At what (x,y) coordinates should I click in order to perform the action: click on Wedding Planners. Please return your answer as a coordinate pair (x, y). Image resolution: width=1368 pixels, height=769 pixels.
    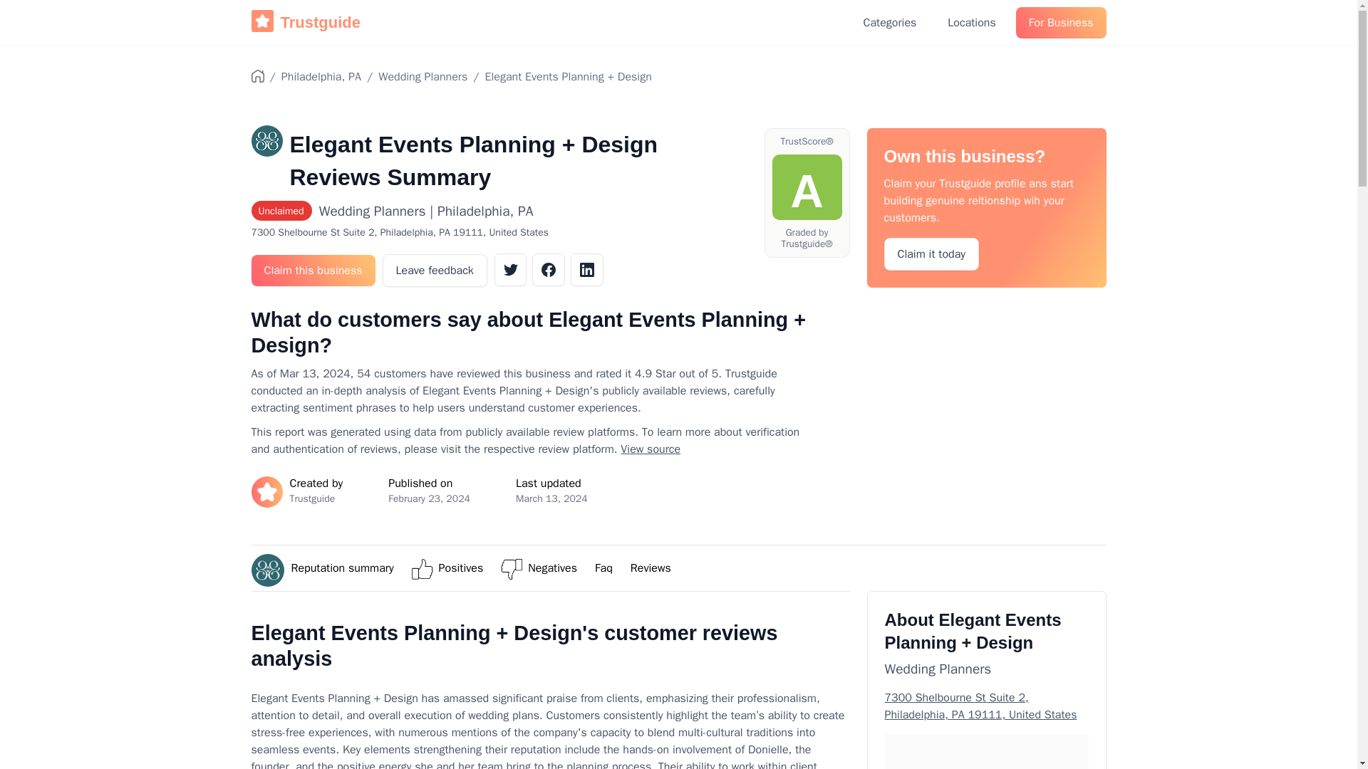
    Looking at the image, I should click on (423, 77).